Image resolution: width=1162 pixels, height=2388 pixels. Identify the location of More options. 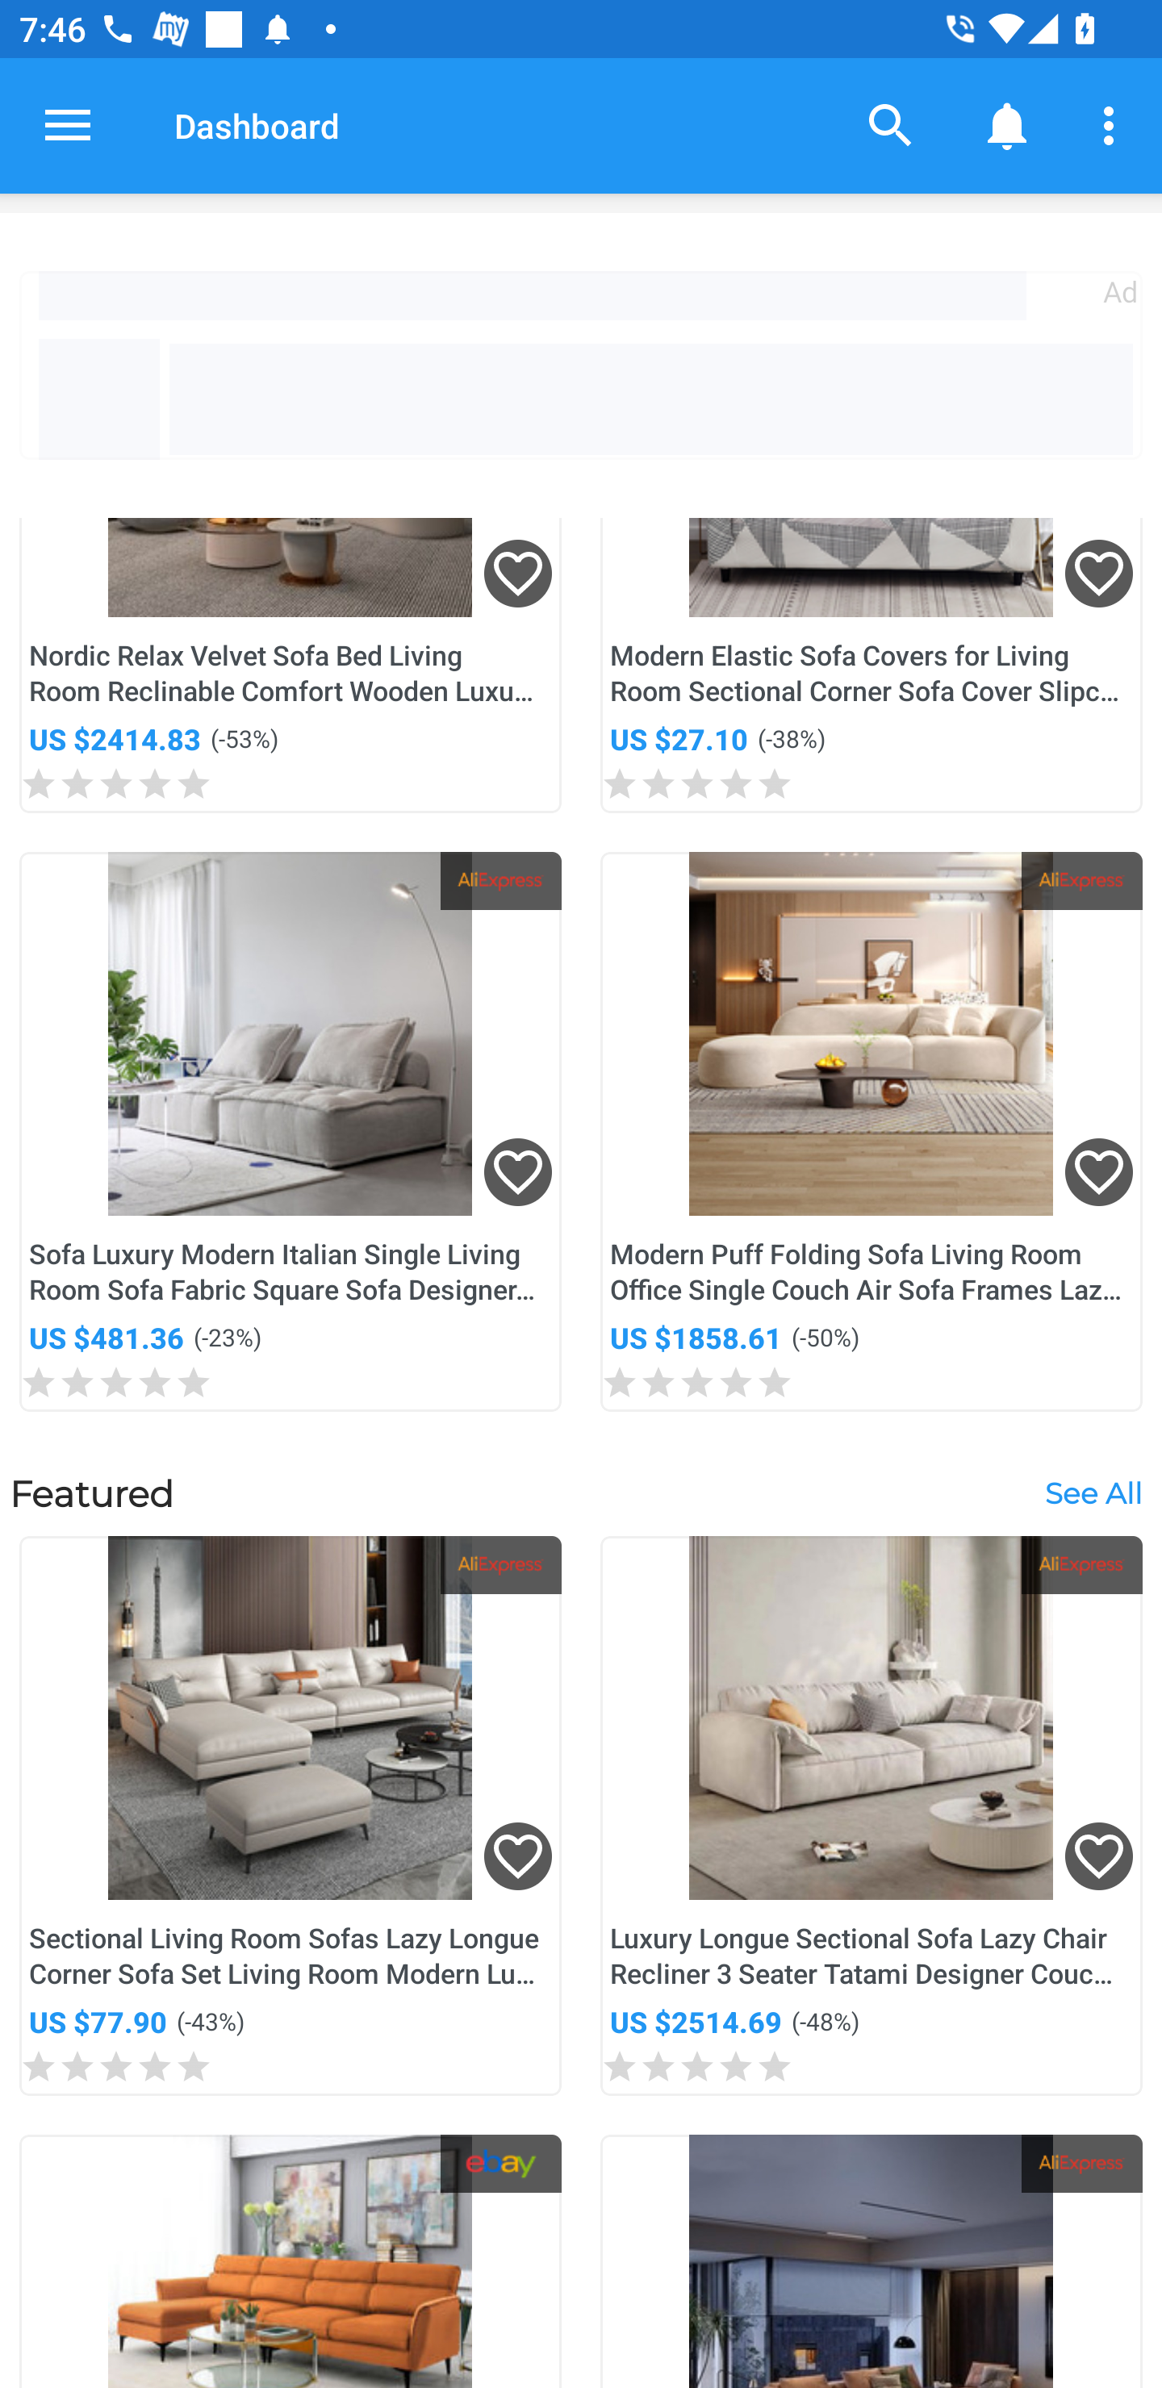
(1114, 124).